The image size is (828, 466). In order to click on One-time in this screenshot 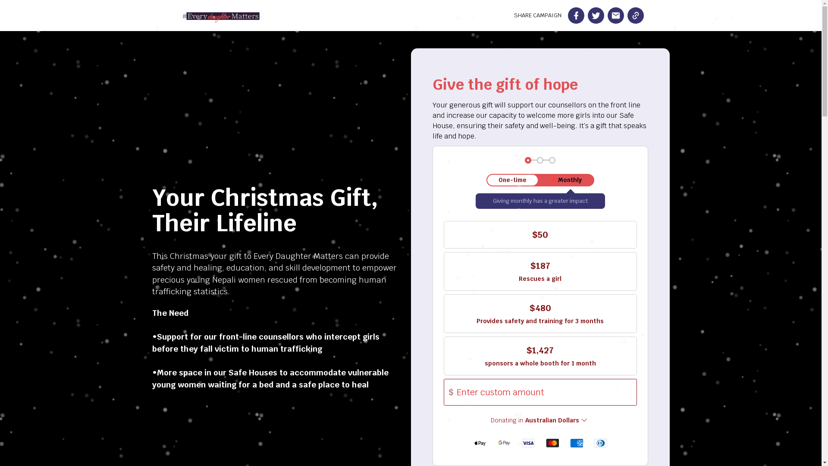, I will do `click(512, 180)`.